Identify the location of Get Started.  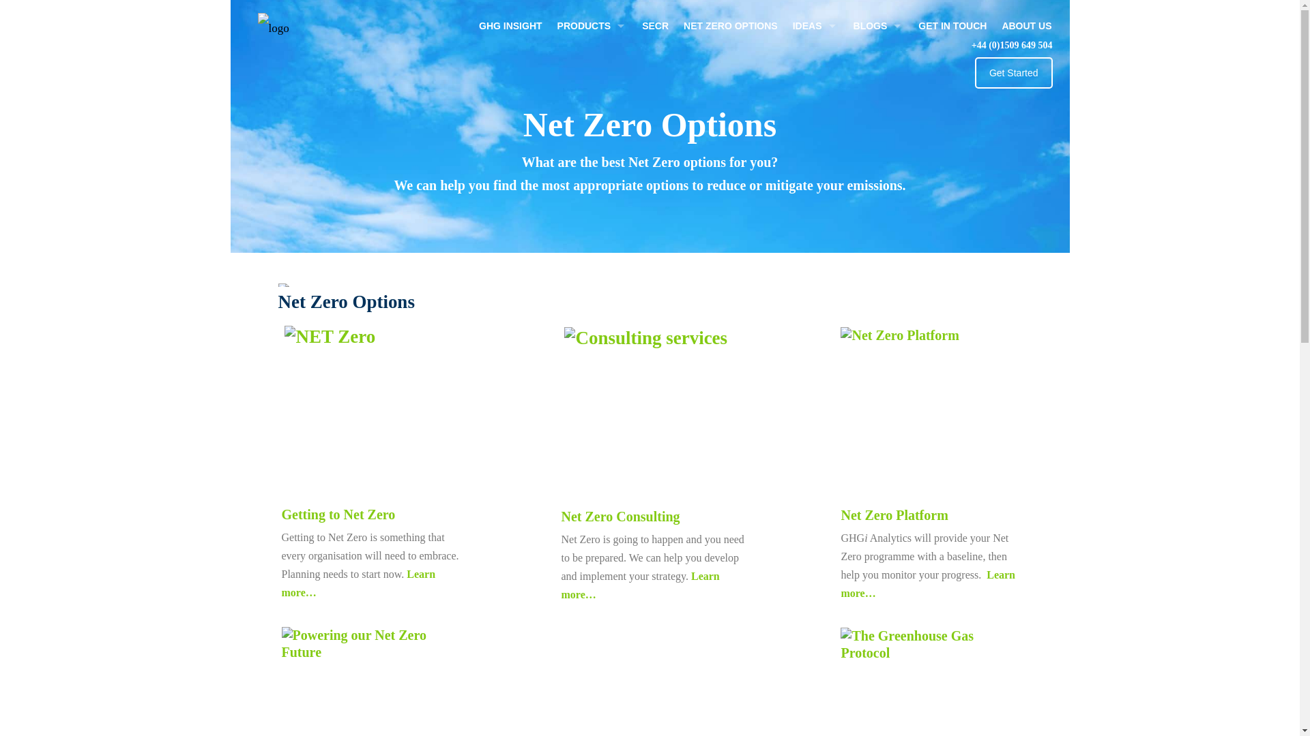
(1014, 72).